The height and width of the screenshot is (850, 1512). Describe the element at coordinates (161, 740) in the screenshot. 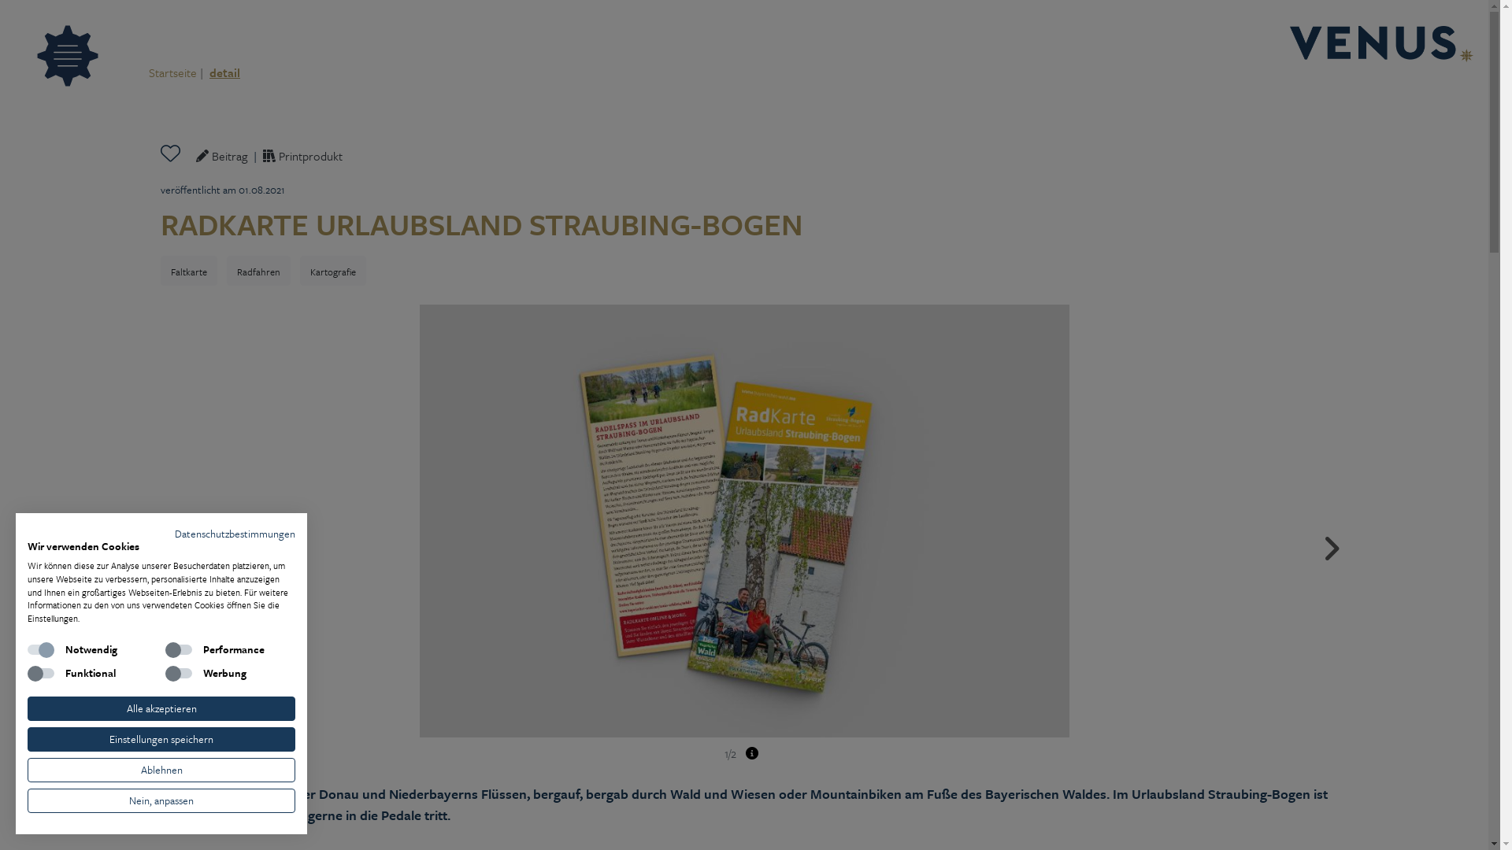

I see `Einstellungen speichern` at that location.